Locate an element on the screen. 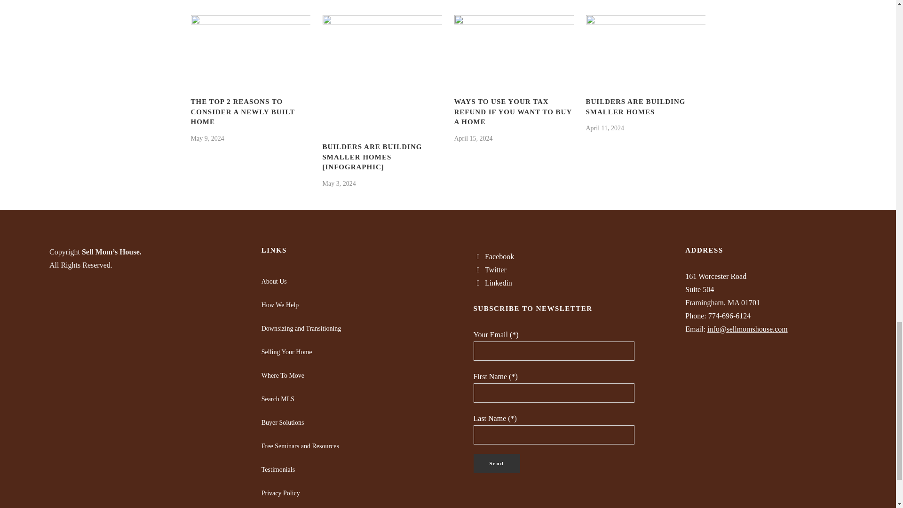 The image size is (903, 508). The Top 2 Reasons To Consider a Newly Built Home is located at coordinates (243, 111).